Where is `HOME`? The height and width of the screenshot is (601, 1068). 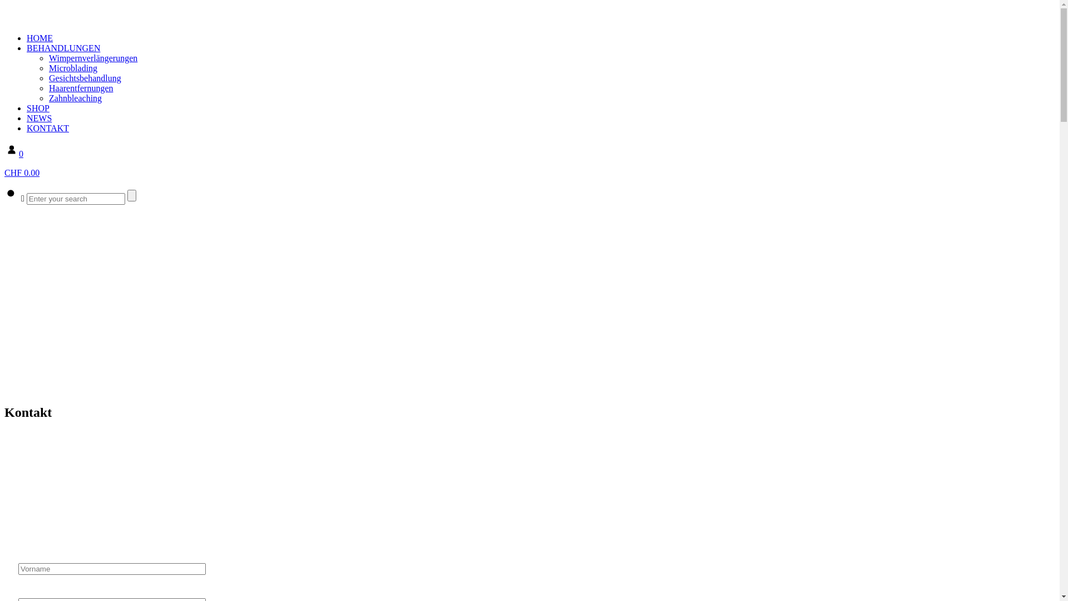 HOME is located at coordinates (40, 38).